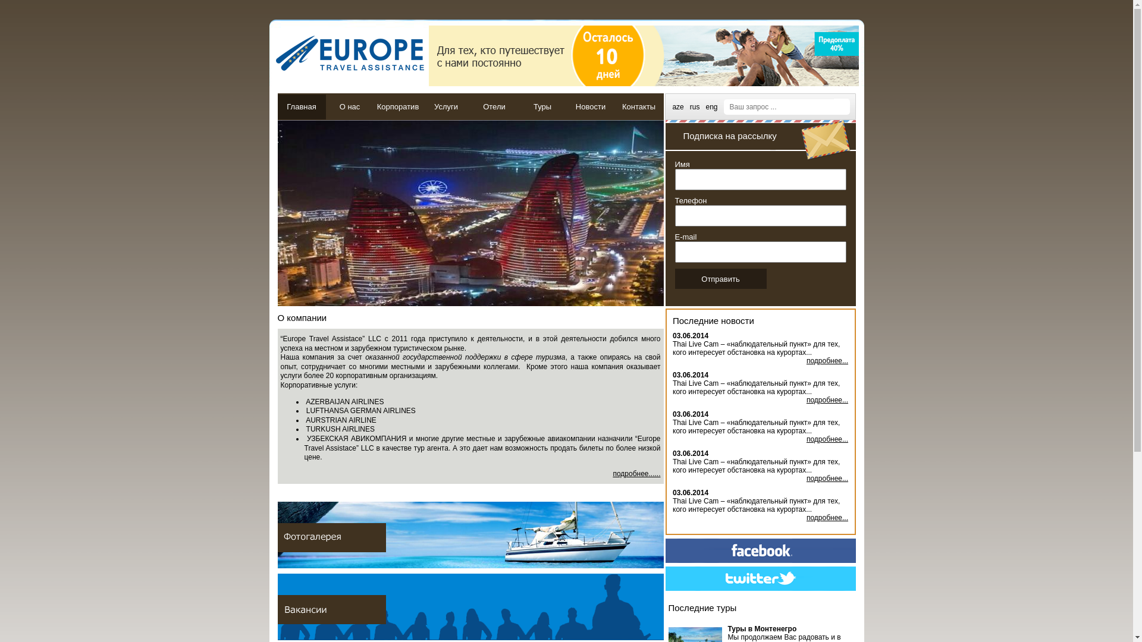 This screenshot has width=1142, height=642. Describe the element at coordinates (695, 106) in the screenshot. I see `rus` at that location.